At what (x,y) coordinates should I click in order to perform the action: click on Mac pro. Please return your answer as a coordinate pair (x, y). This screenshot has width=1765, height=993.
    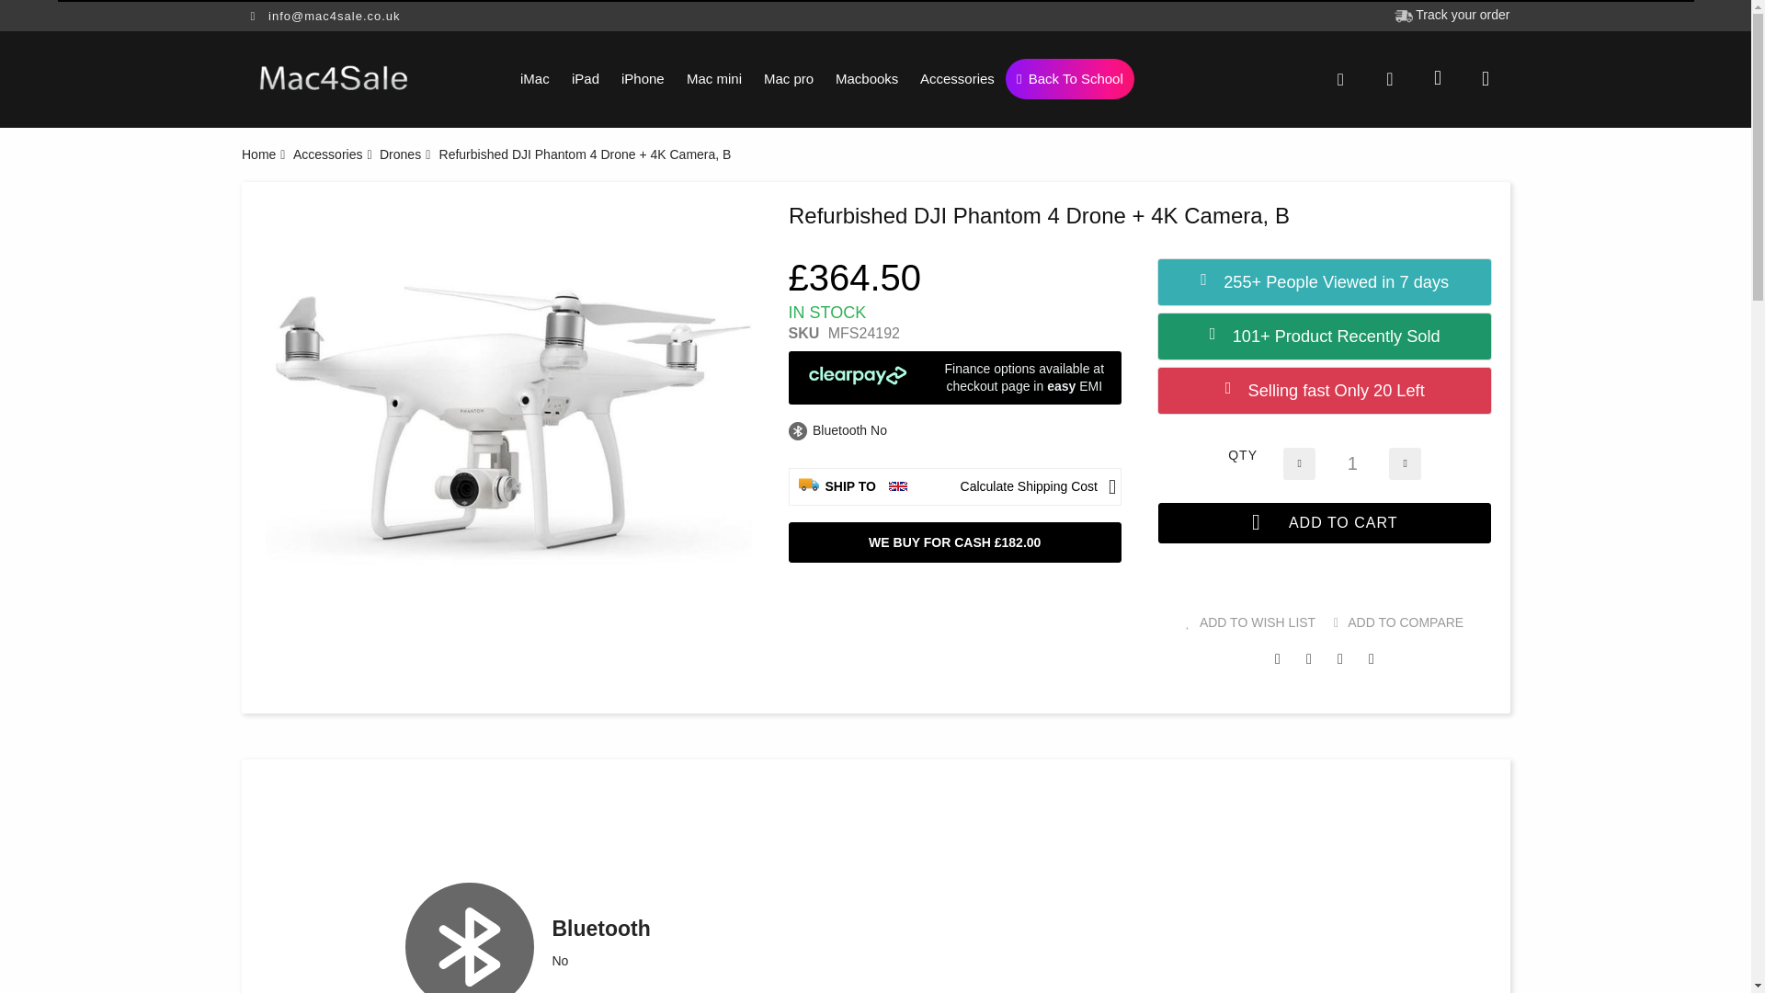
    Looking at the image, I should click on (789, 79).